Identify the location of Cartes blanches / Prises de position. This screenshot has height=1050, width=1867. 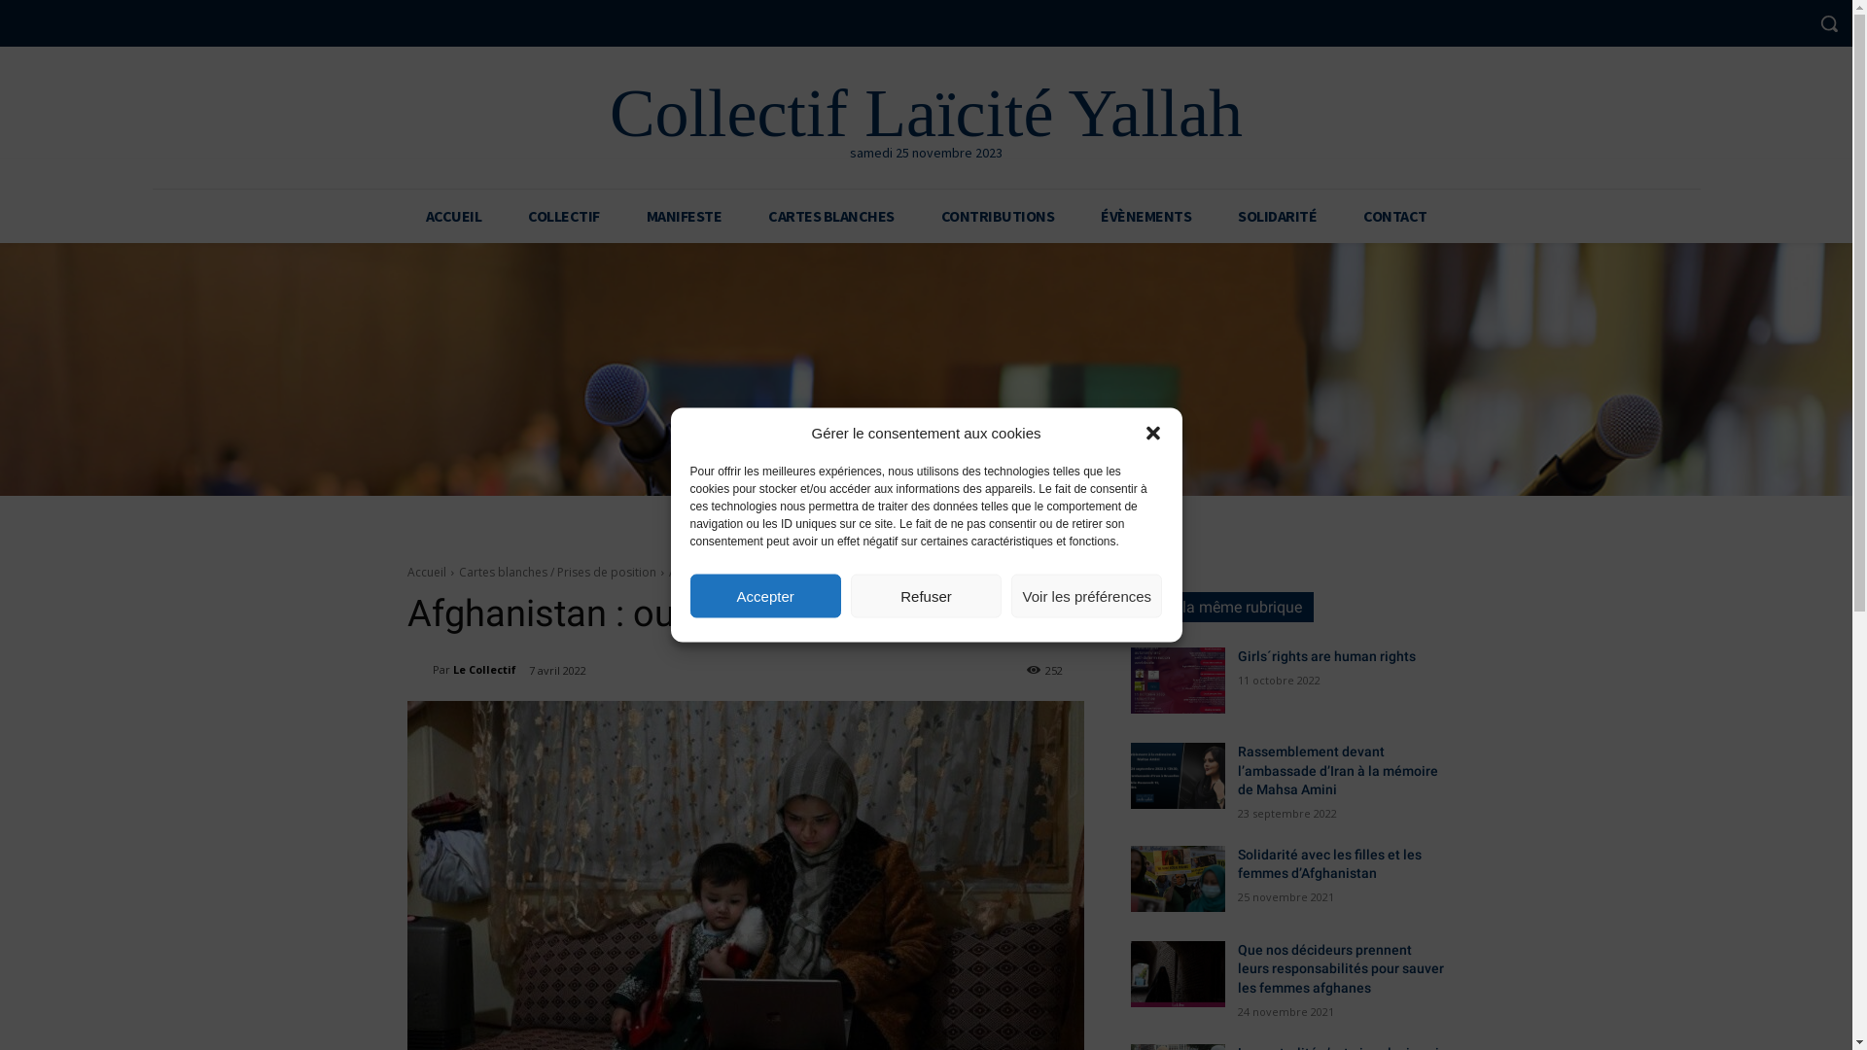
(558, 572).